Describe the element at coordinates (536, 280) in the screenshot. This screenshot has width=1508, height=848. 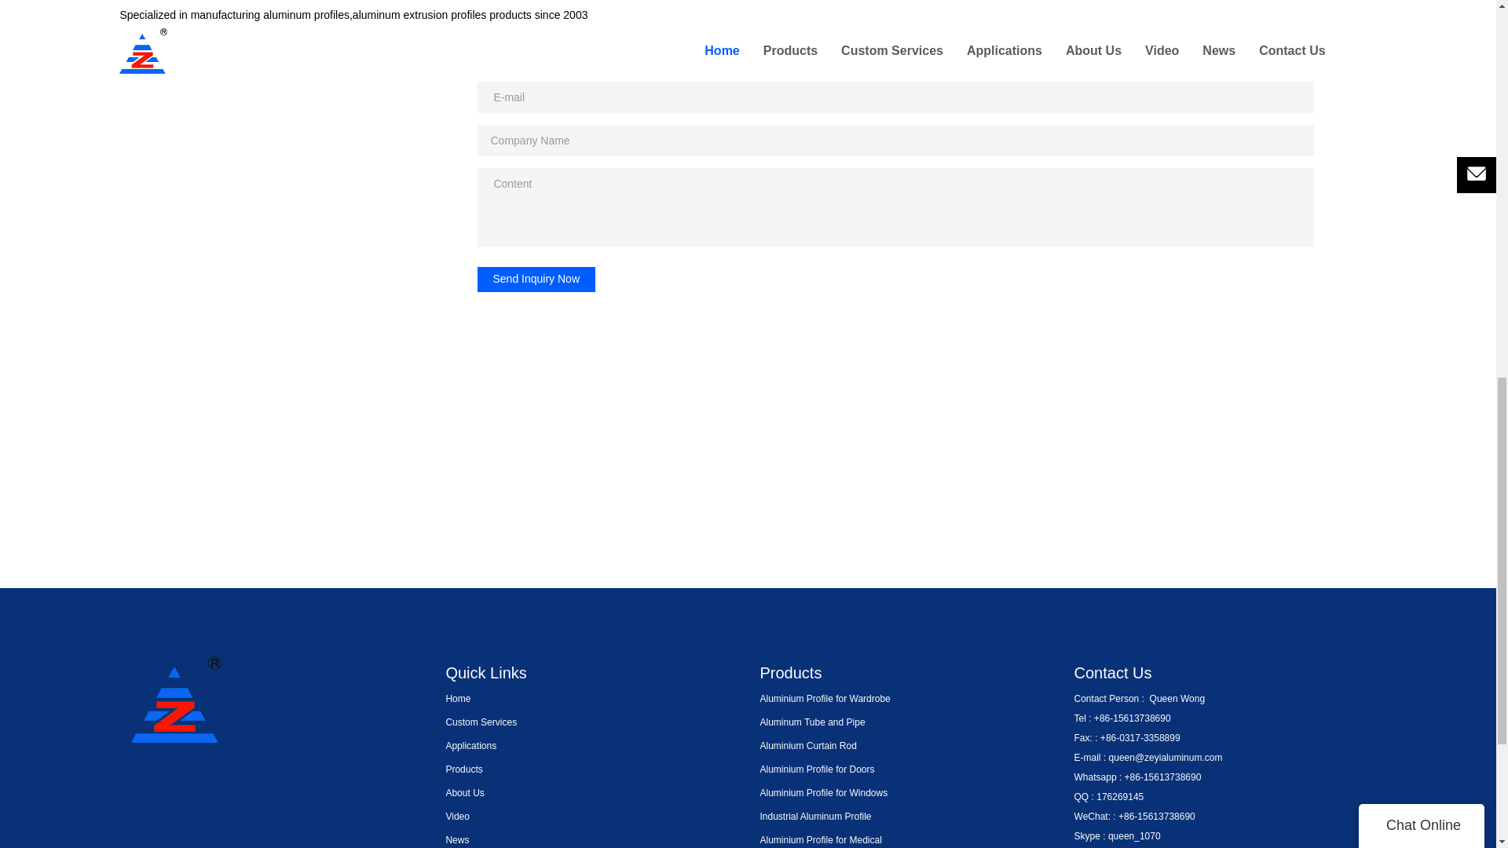
I see `Send Inquiry Now` at that location.